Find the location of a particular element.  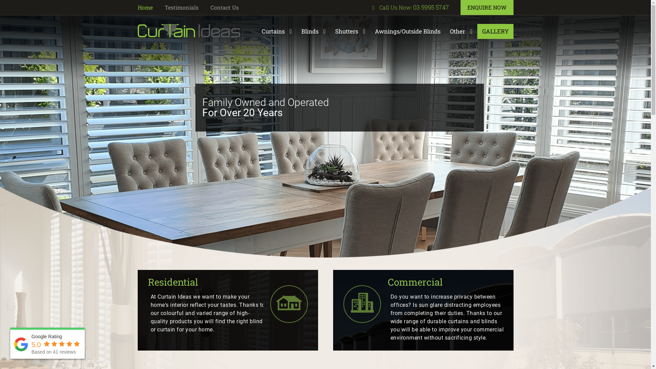

Curtains is located at coordinates (277, 31).